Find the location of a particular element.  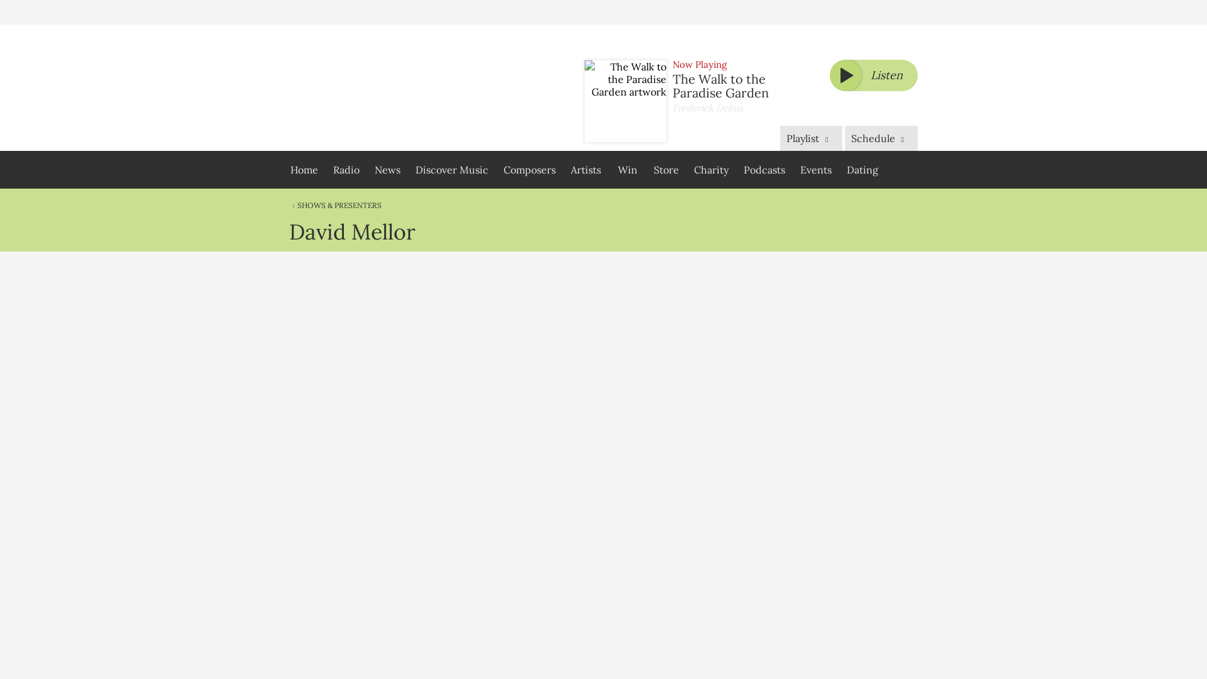

Composers is located at coordinates (529, 170).